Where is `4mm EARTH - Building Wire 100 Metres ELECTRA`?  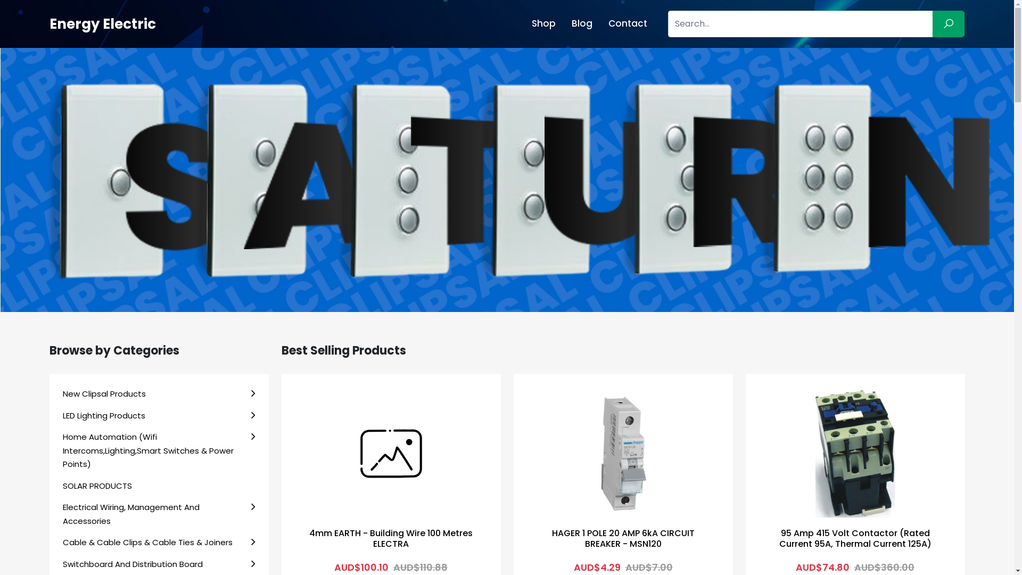
4mm EARTH - Building Wire 100 Metres ELECTRA is located at coordinates (391, 454).